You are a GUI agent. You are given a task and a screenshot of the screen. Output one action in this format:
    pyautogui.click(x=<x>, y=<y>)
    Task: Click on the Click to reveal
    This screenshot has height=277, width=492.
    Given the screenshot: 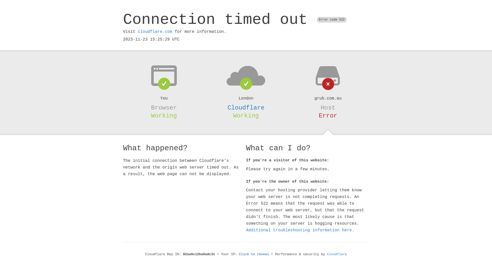 What is the action you would take?
    pyautogui.click(x=254, y=254)
    